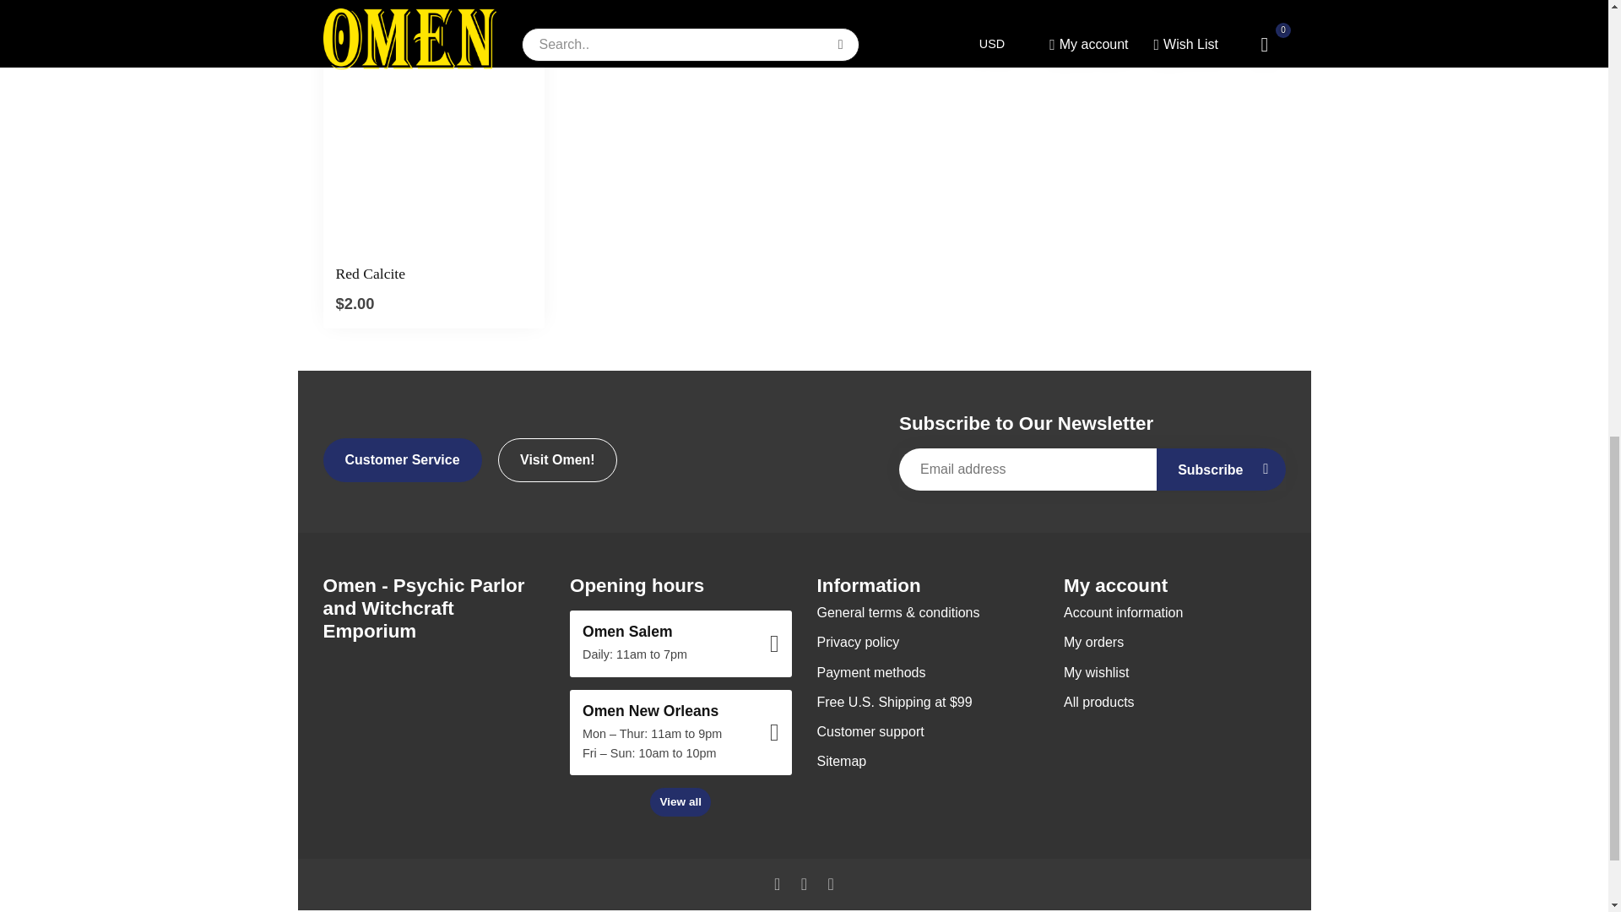 The width and height of the screenshot is (1621, 912). Describe the element at coordinates (927, 672) in the screenshot. I see `Payment methods` at that location.